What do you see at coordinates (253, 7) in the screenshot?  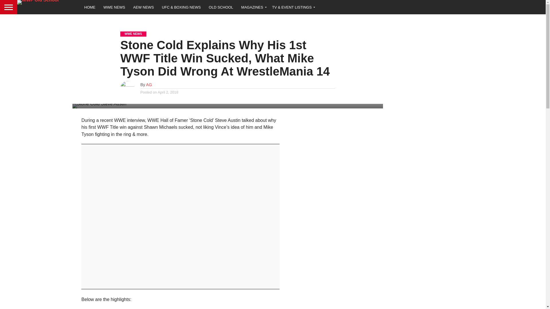 I see `MAGAZINES` at bounding box center [253, 7].